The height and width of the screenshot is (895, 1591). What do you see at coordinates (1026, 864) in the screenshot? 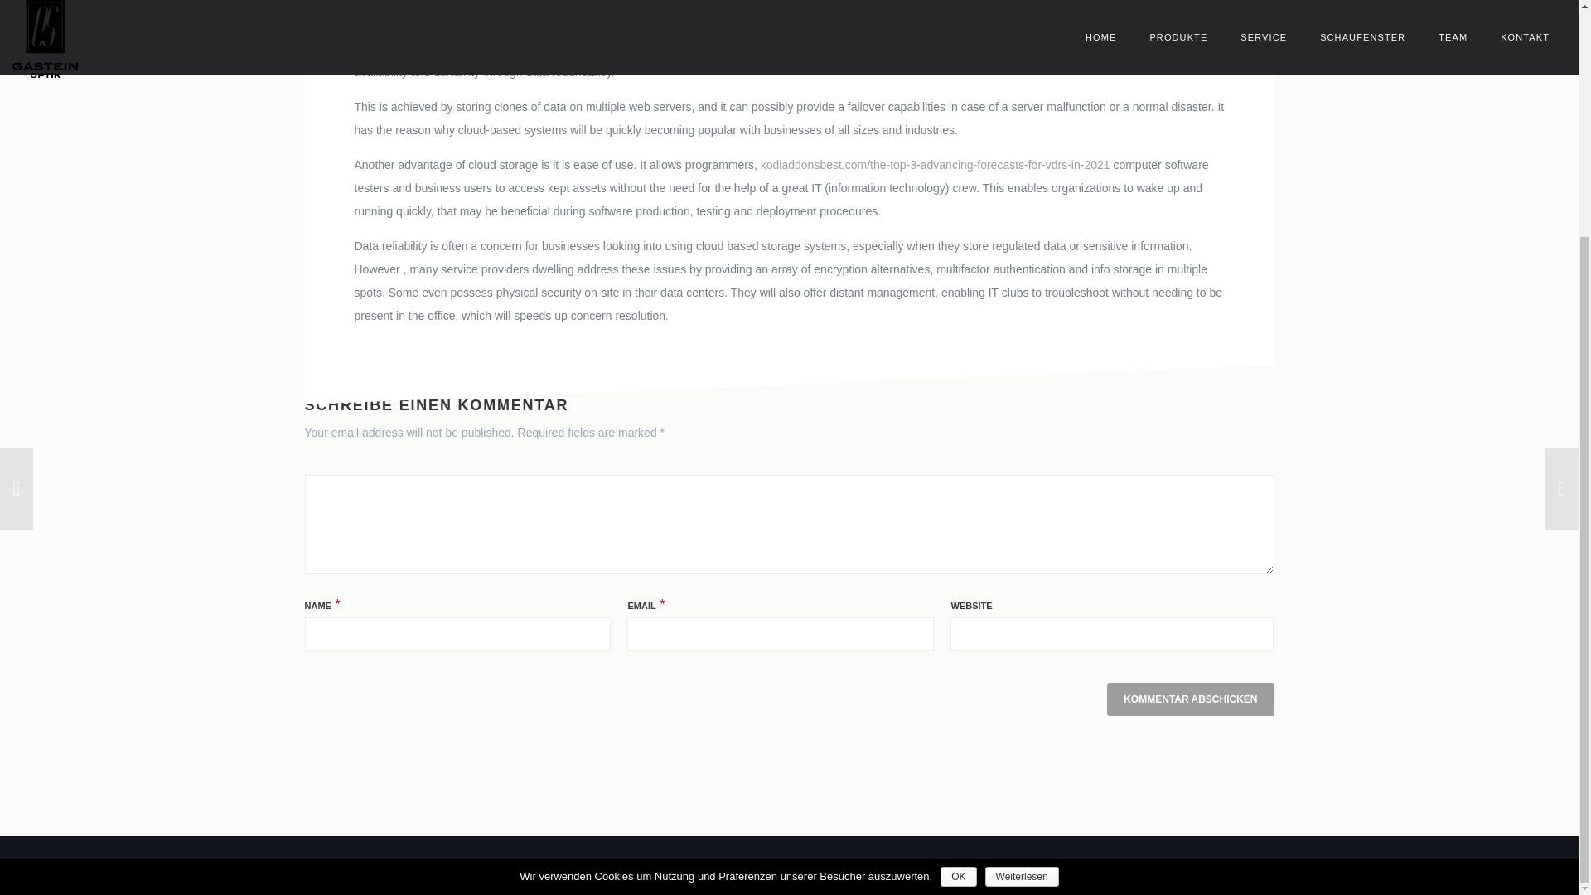
I see `Sitemap` at bounding box center [1026, 864].